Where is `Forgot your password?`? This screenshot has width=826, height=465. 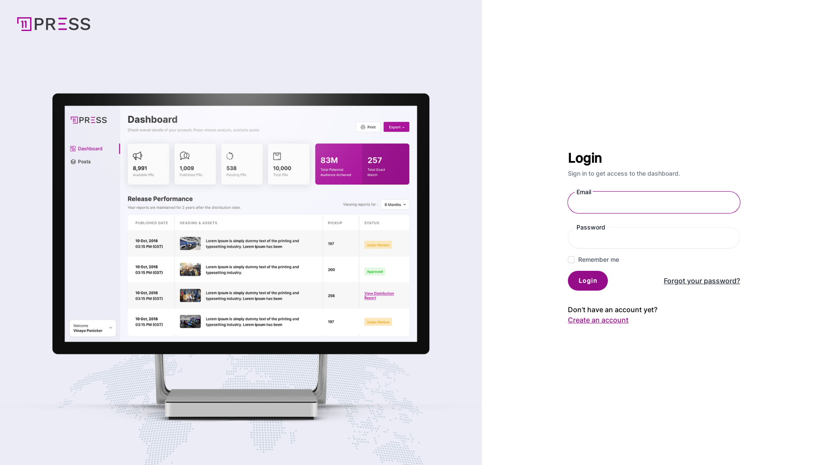 Forgot your password? is located at coordinates (702, 281).